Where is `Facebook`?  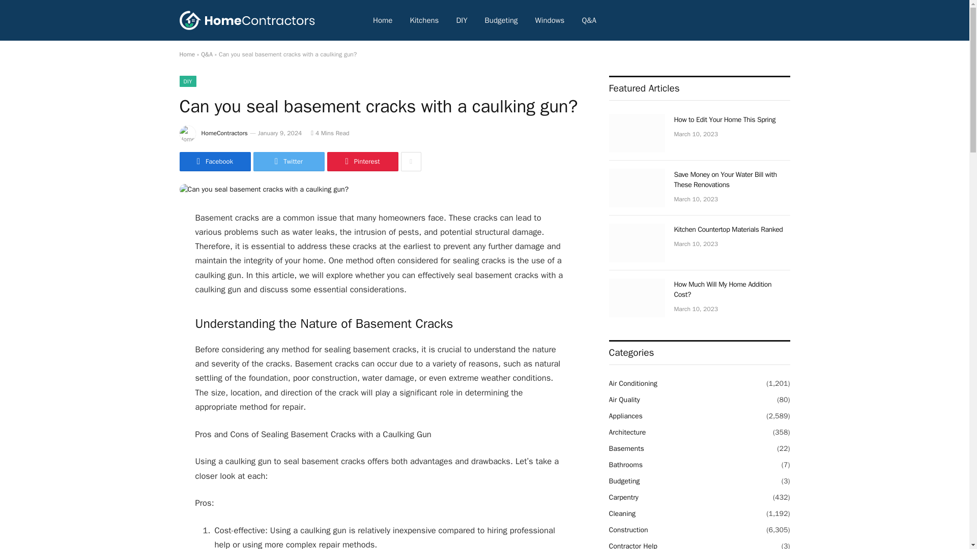 Facebook is located at coordinates (214, 162).